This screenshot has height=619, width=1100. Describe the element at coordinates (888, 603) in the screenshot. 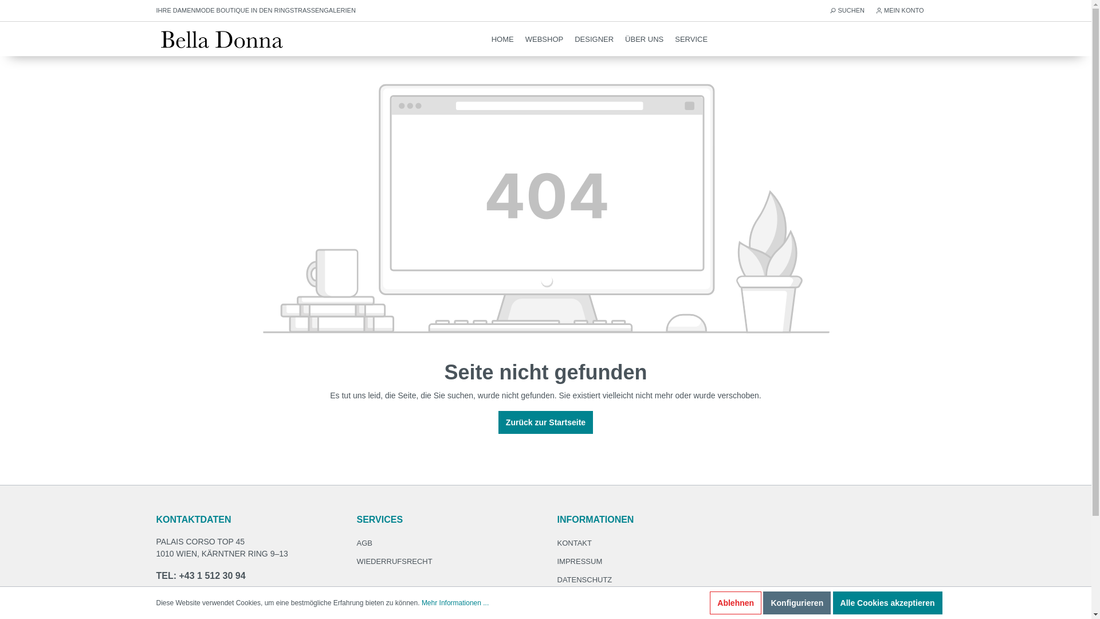

I see `Alle Cookies akzeptieren` at that location.